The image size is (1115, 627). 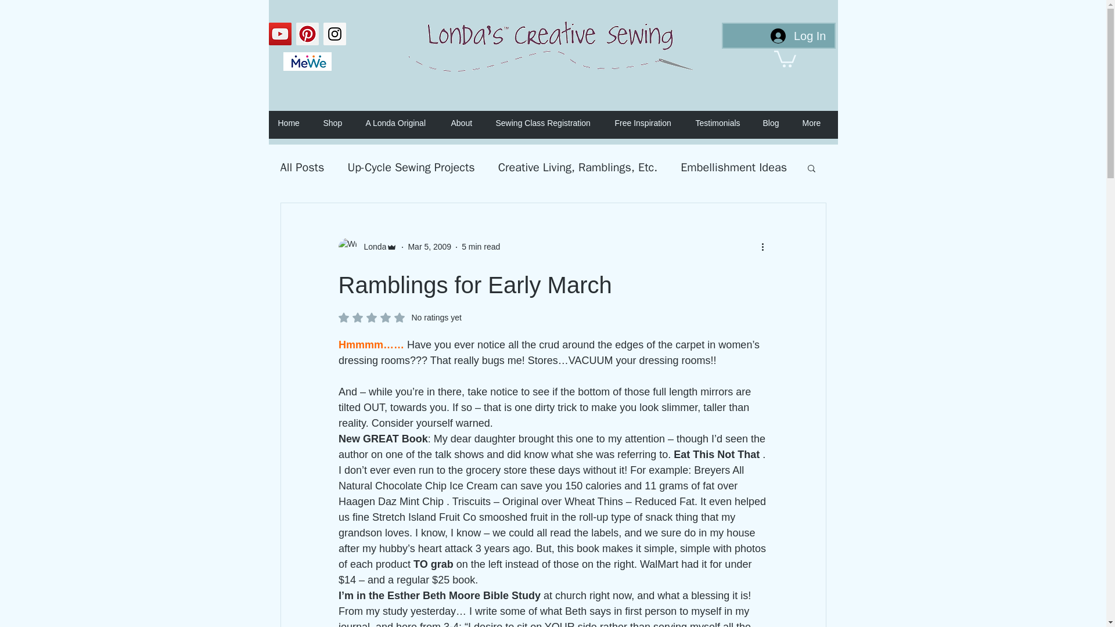 What do you see at coordinates (411, 167) in the screenshot?
I see `Up-Cycle Sewing Projects` at bounding box center [411, 167].